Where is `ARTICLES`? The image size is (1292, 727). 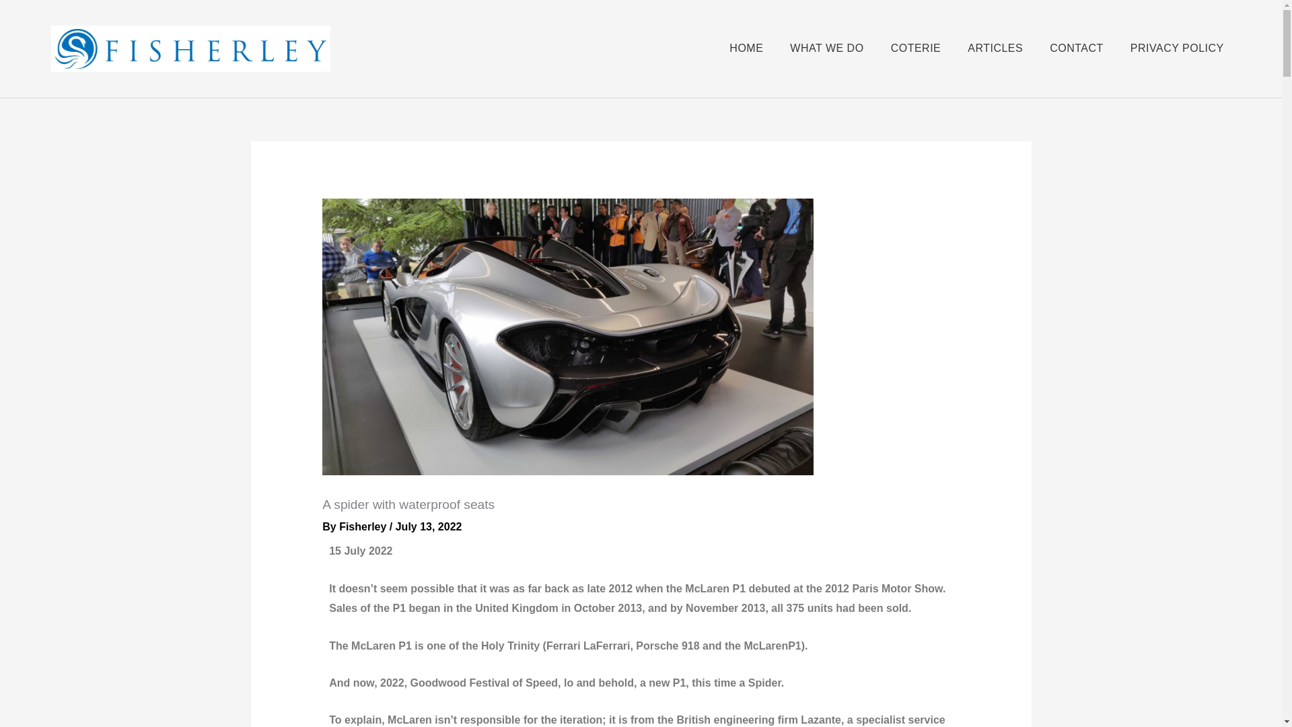 ARTICLES is located at coordinates (995, 48).